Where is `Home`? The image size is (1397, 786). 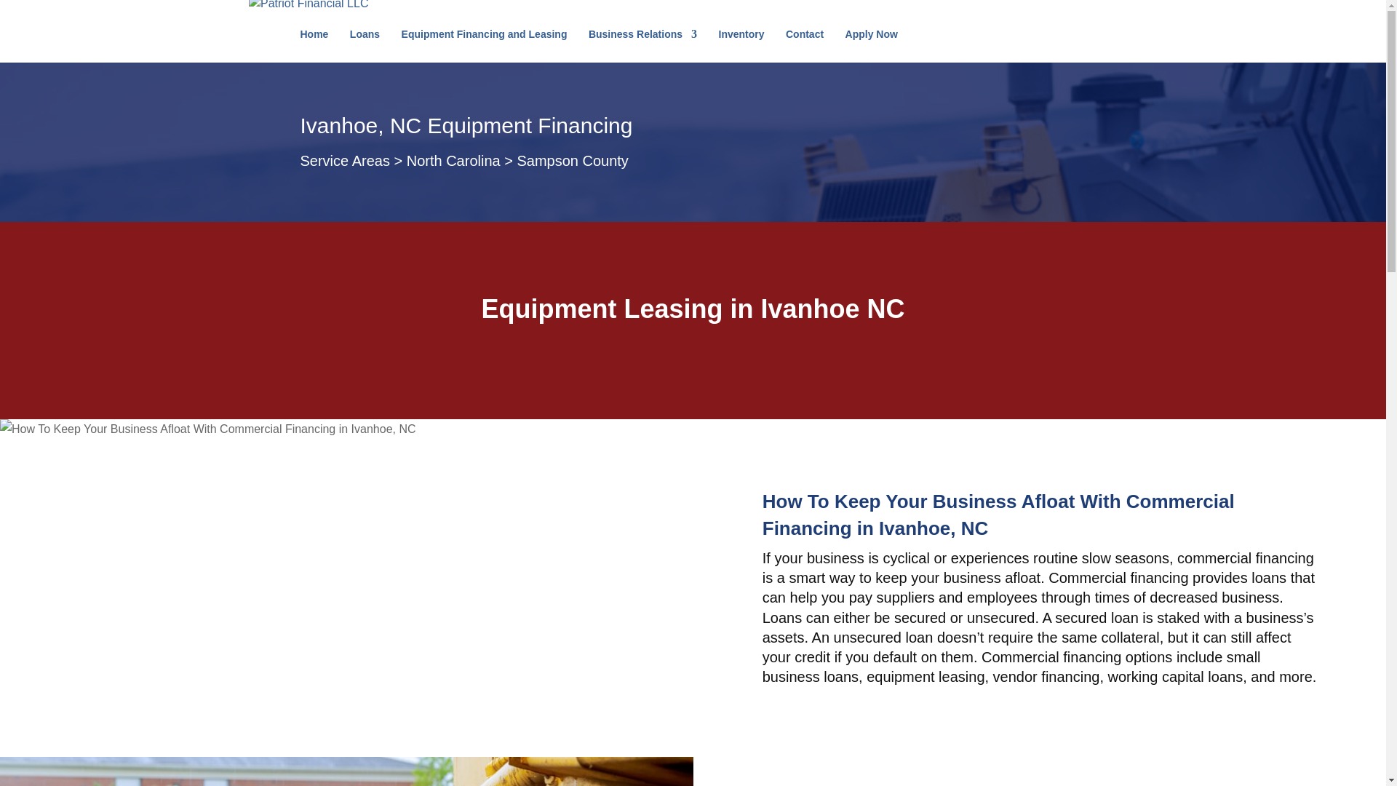 Home is located at coordinates (314, 45).